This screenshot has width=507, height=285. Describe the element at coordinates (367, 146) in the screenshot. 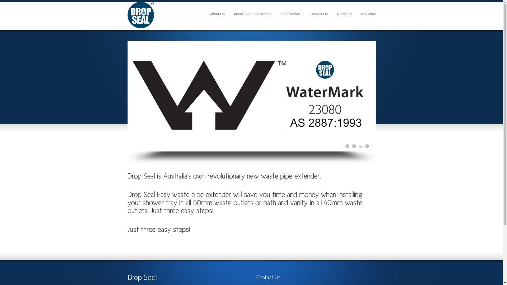

I see `4` at that location.